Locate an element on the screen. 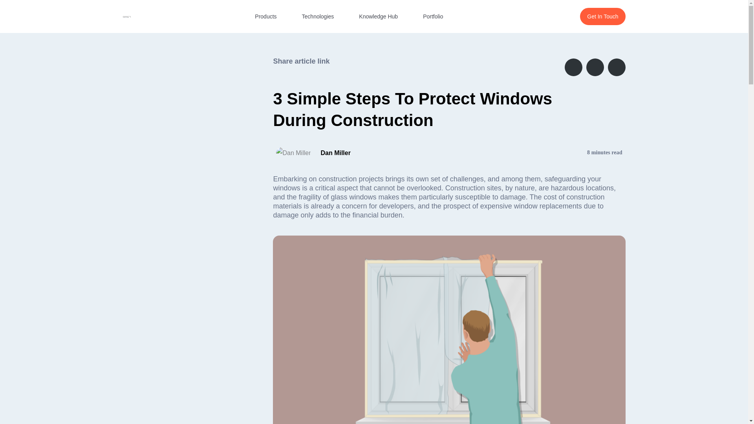 The width and height of the screenshot is (754, 424). Products is located at coordinates (265, 16).